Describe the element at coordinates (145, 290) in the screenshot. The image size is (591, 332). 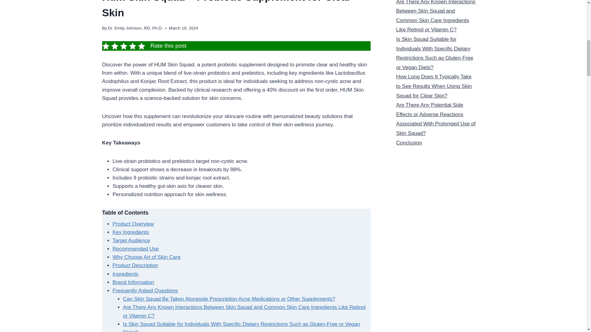
I see `Frequently Asked Questions` at that location.